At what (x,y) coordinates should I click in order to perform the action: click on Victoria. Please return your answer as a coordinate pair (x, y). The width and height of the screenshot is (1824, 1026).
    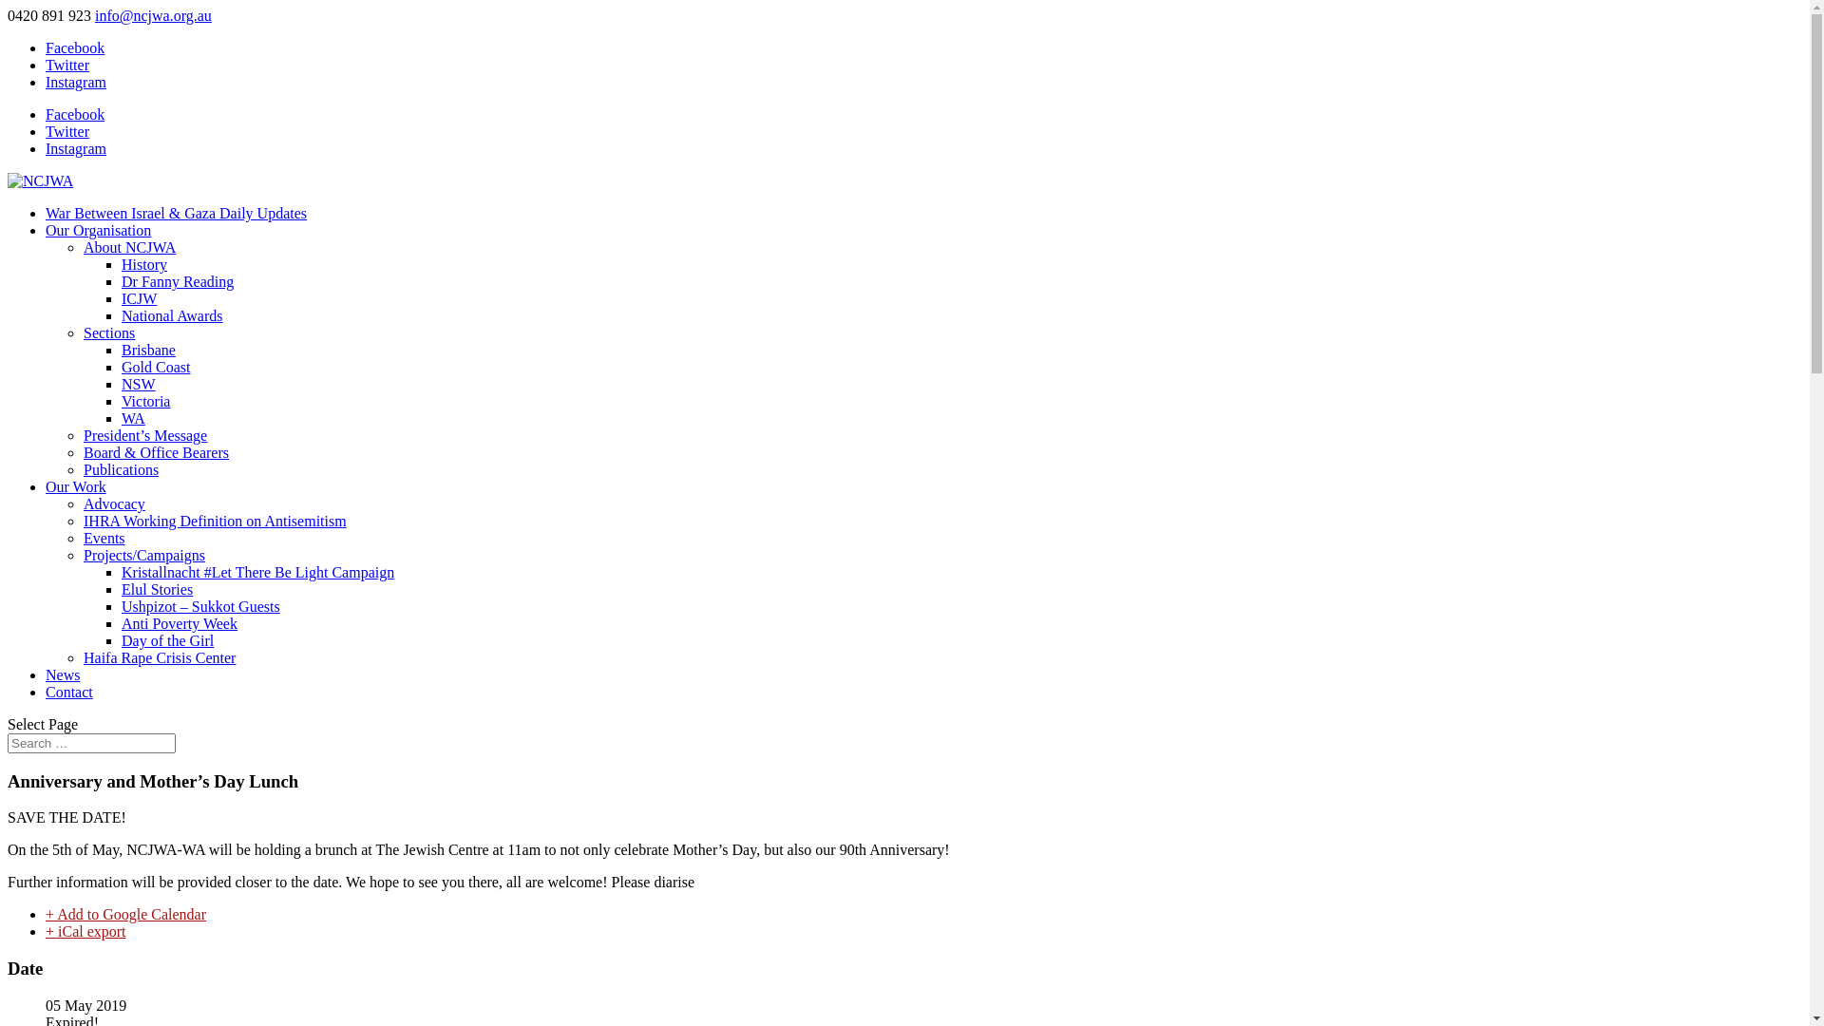
    Looking at the image, I should click on (146, 401).